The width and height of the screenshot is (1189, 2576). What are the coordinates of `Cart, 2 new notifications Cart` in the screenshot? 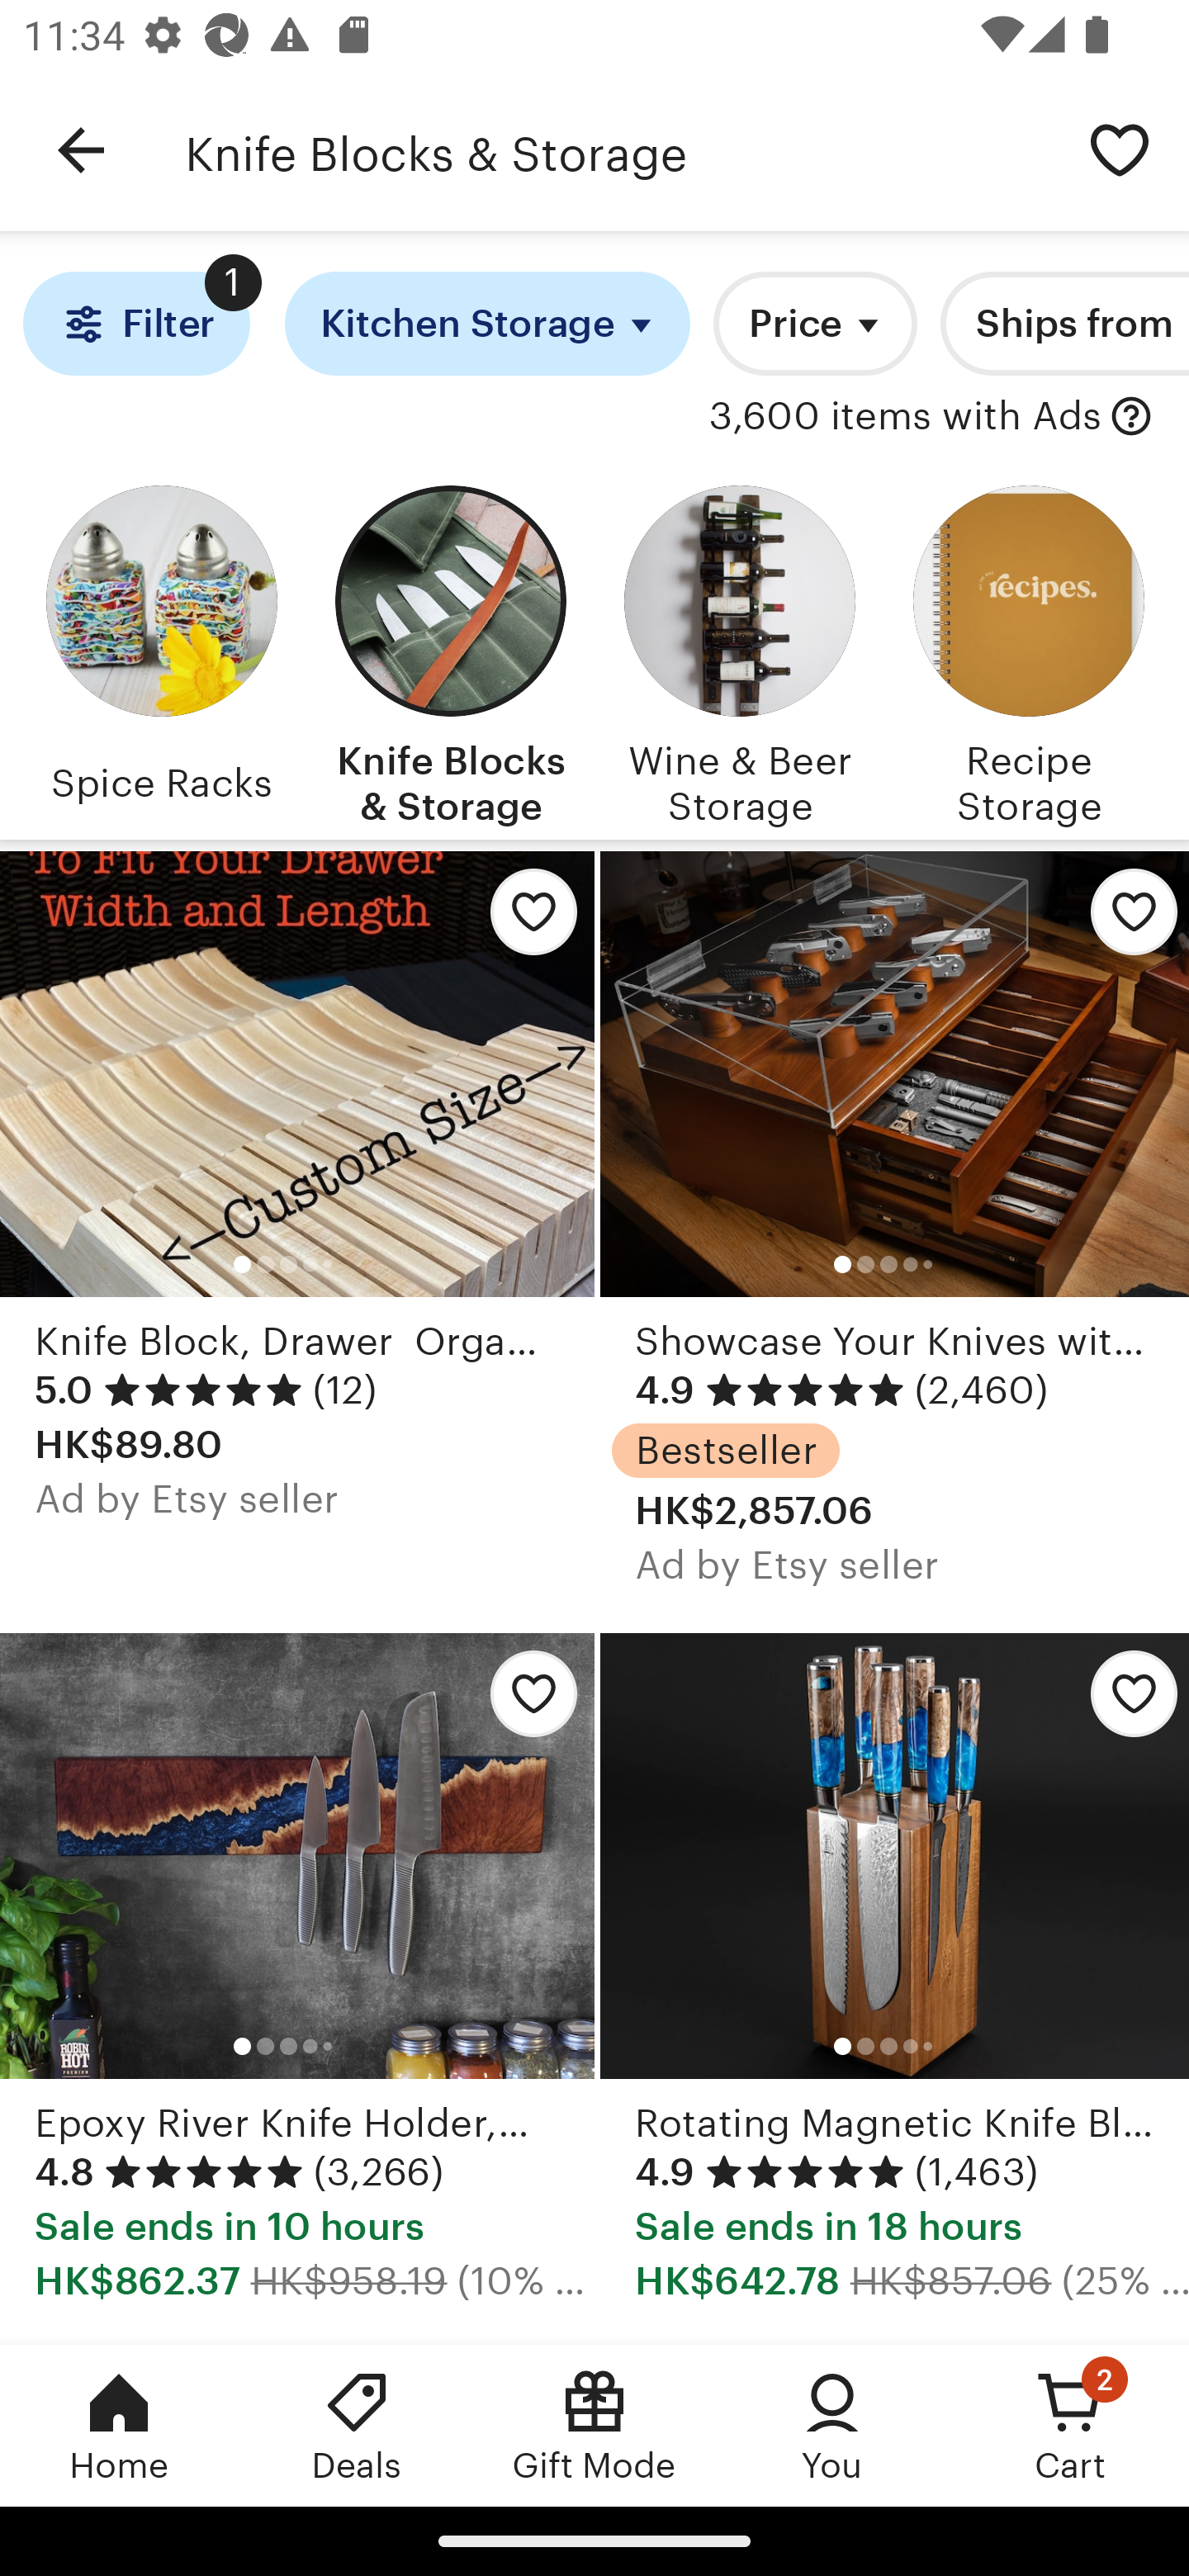 It's located at (1070, 2425).